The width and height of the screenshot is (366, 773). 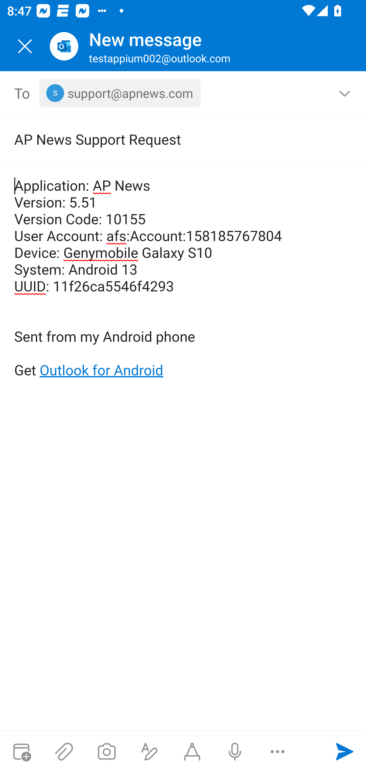 What do you see at coordinates (149, 752) in the screenshot?
I see `Show formatting options` at bounding box center [149, 752].